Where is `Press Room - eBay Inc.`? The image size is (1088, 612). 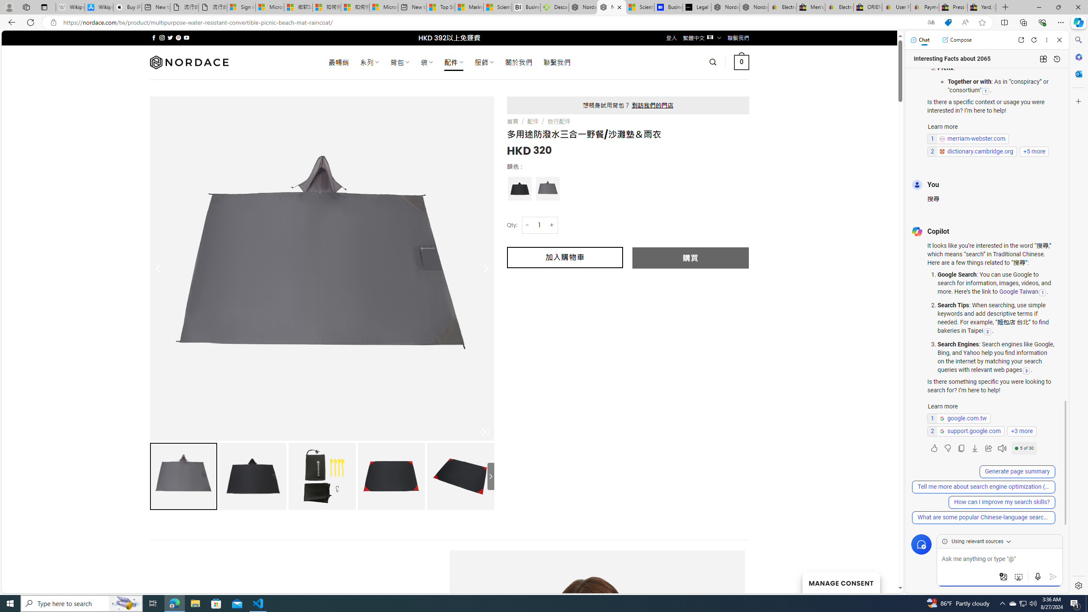 Press Room - eBay Inc. is located at coordinates (954, 7).